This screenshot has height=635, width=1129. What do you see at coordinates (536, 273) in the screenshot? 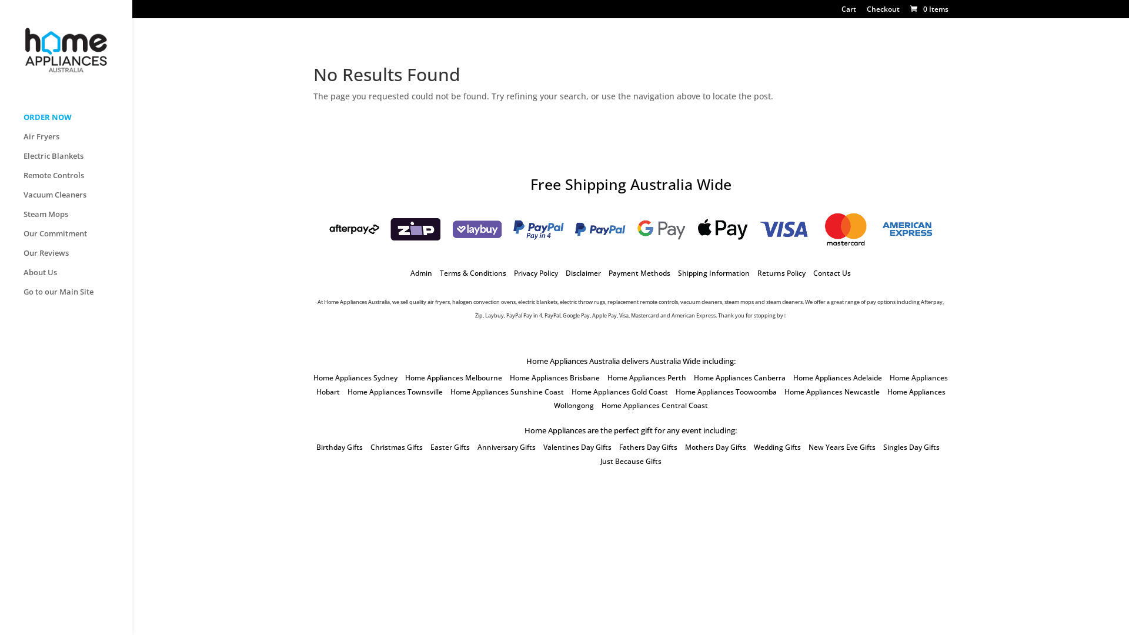
I see `Privacy Policy` at bounding box center [536, 273].